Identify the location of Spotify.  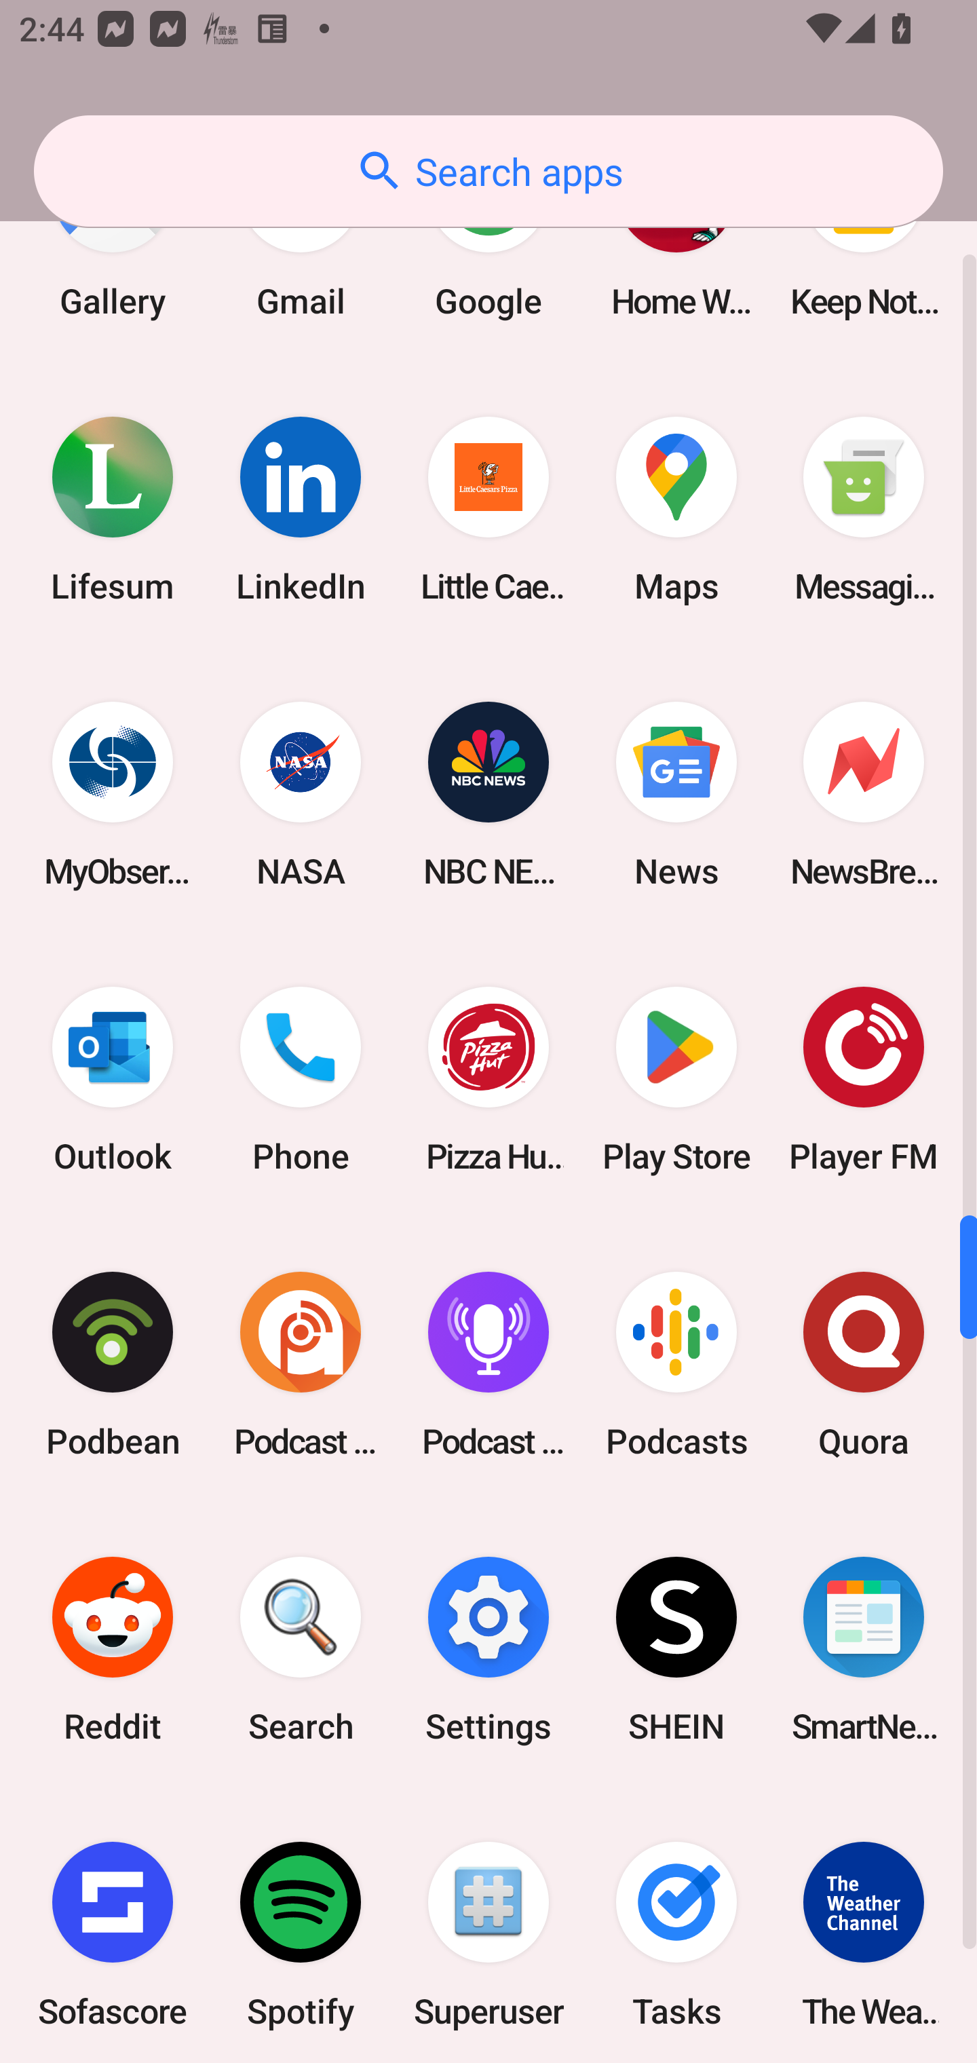
(301, 1927).